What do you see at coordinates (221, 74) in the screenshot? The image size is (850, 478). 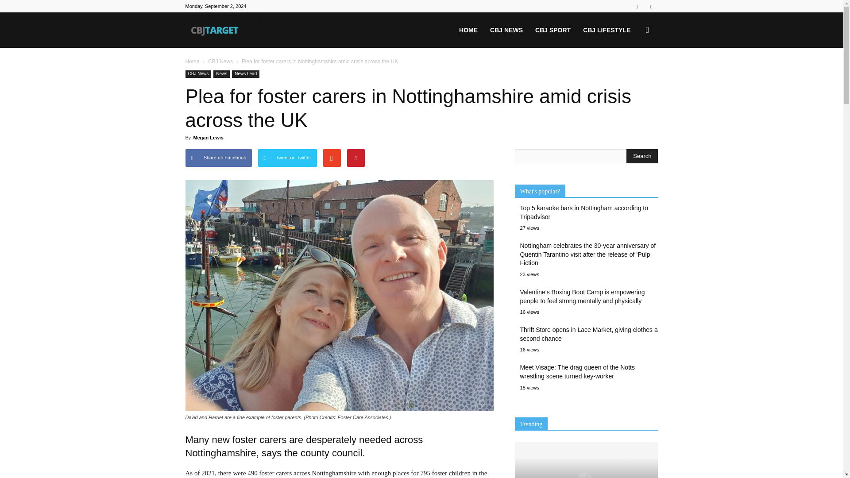 I see `News` at bounding box center [221, 74].